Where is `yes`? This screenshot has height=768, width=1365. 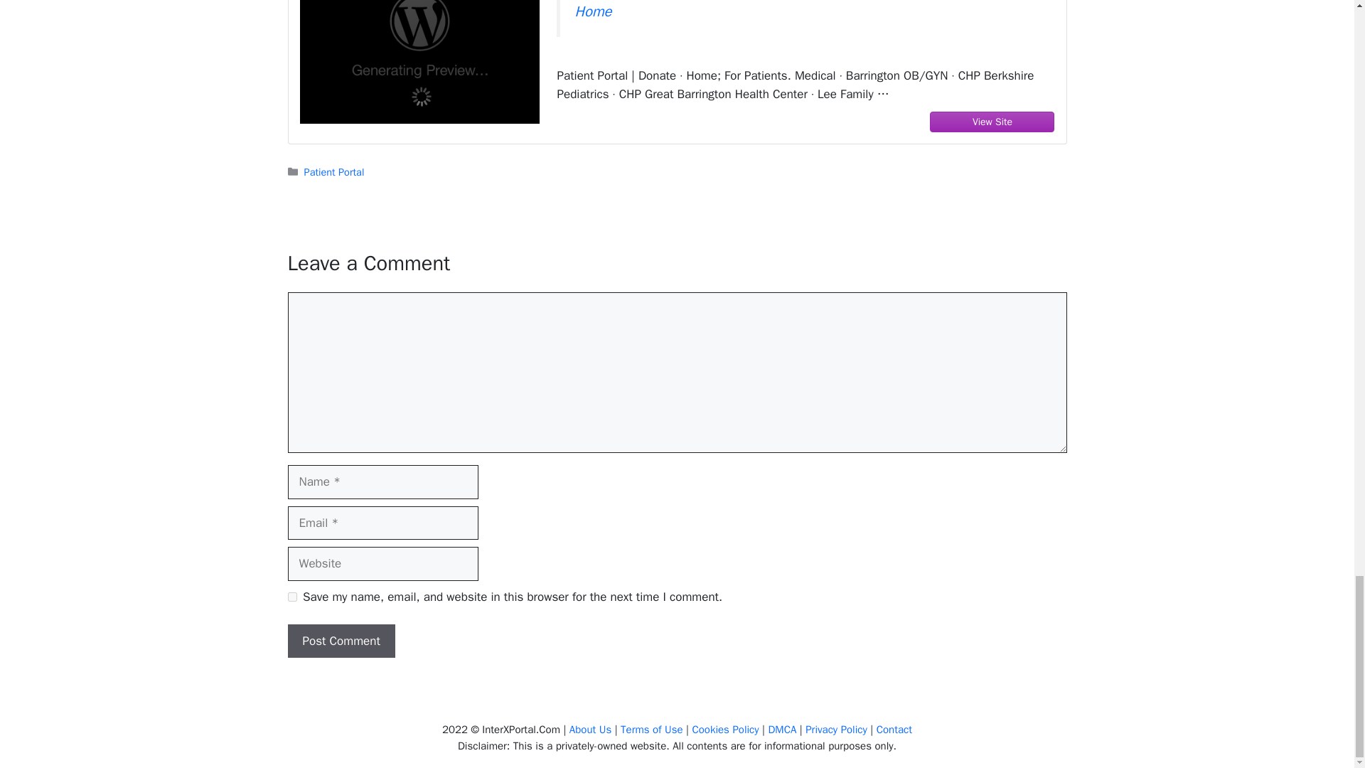
yes is located at coordinates (291, 596).